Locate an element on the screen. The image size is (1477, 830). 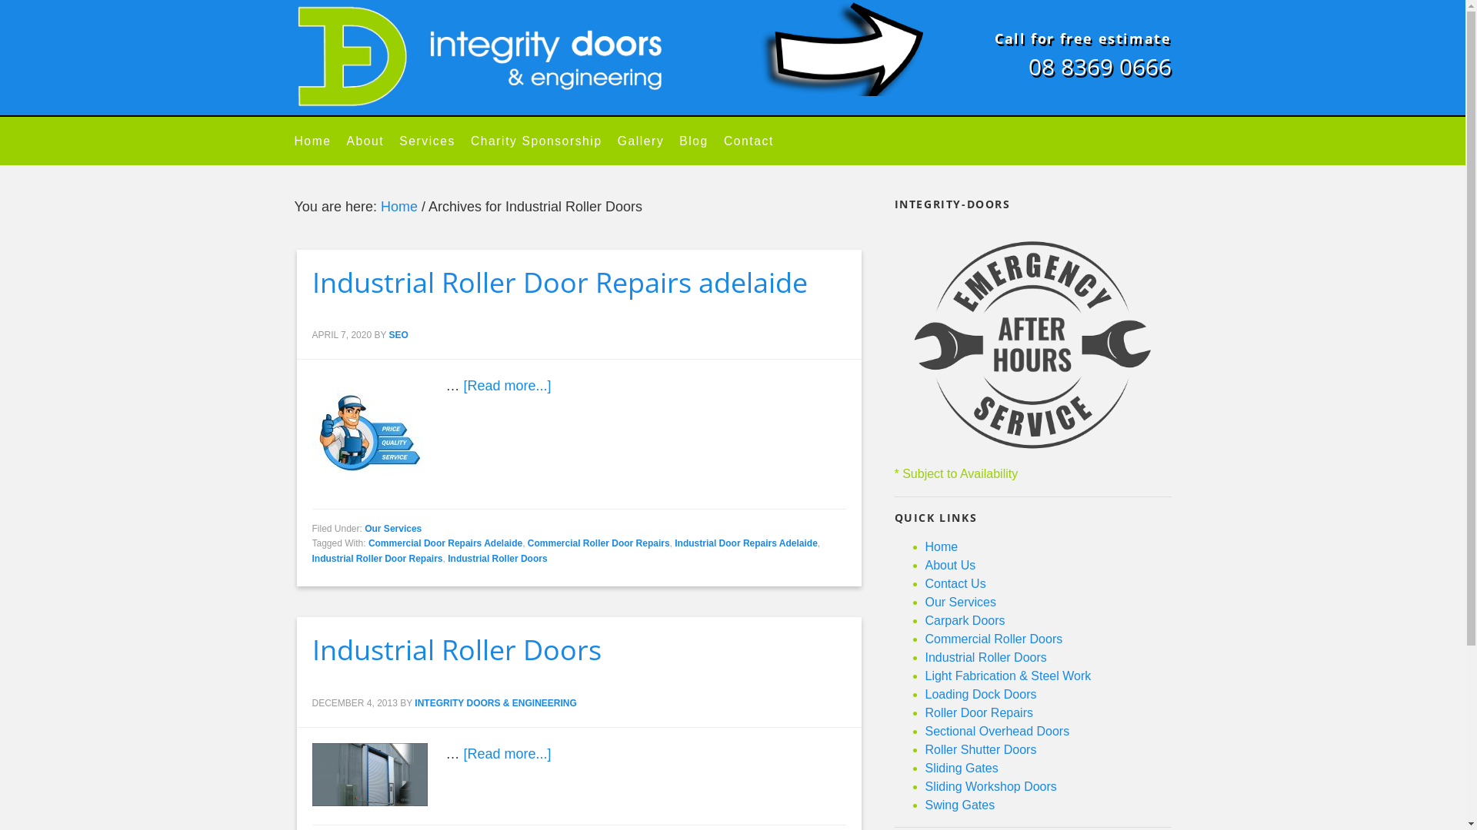
integrity-doors is located at coordinates (1032, 344).